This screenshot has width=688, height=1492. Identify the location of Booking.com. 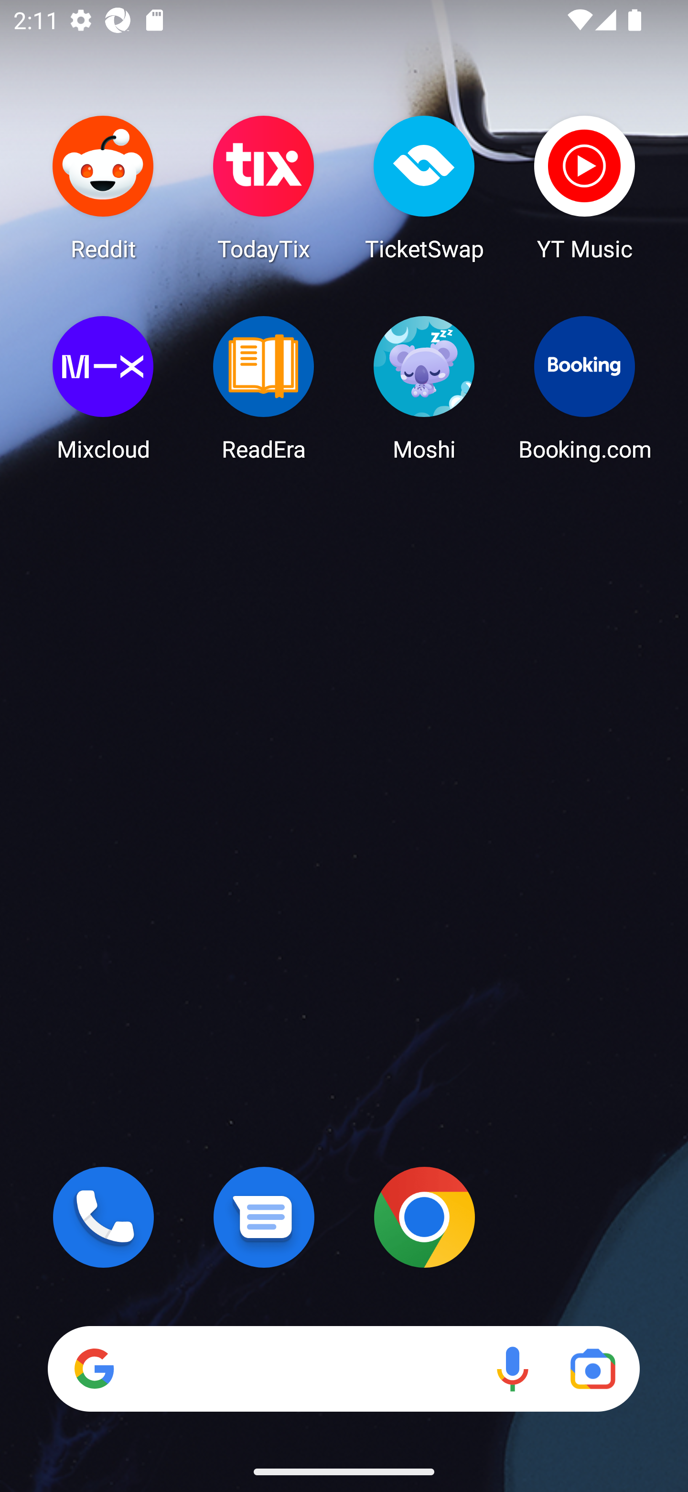
(585, 388).